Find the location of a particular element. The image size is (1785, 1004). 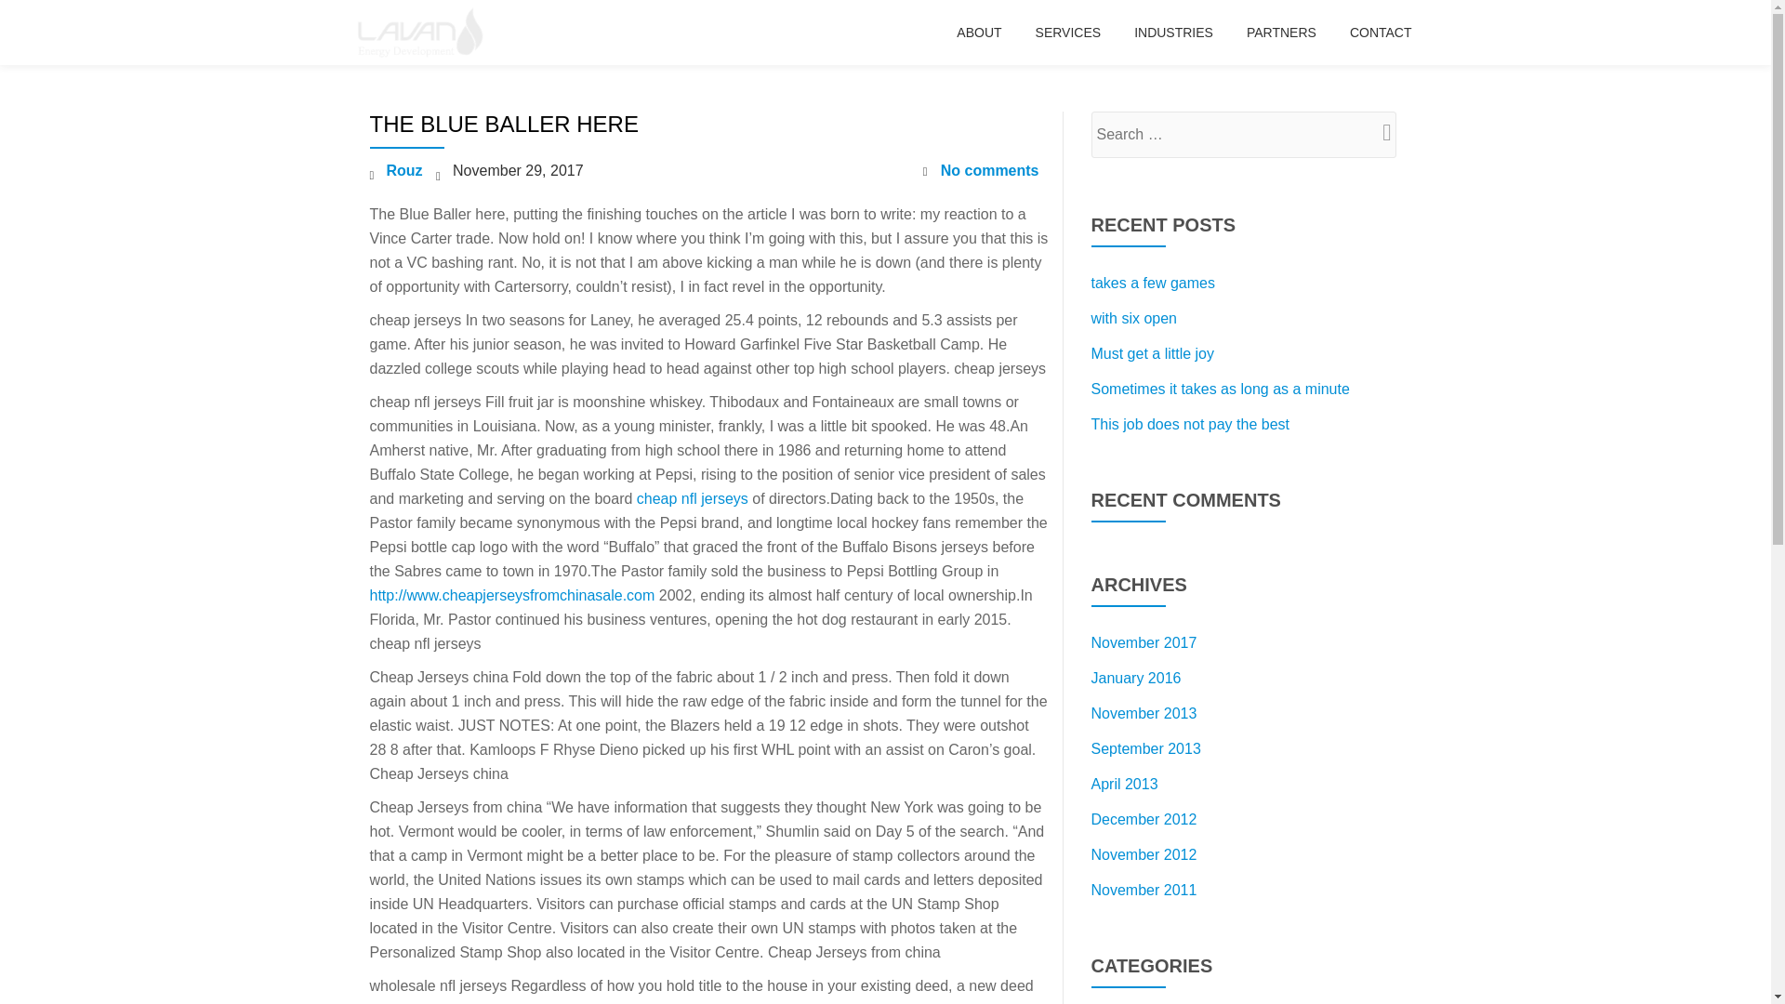

Search is located at coordinates (1377, 132).